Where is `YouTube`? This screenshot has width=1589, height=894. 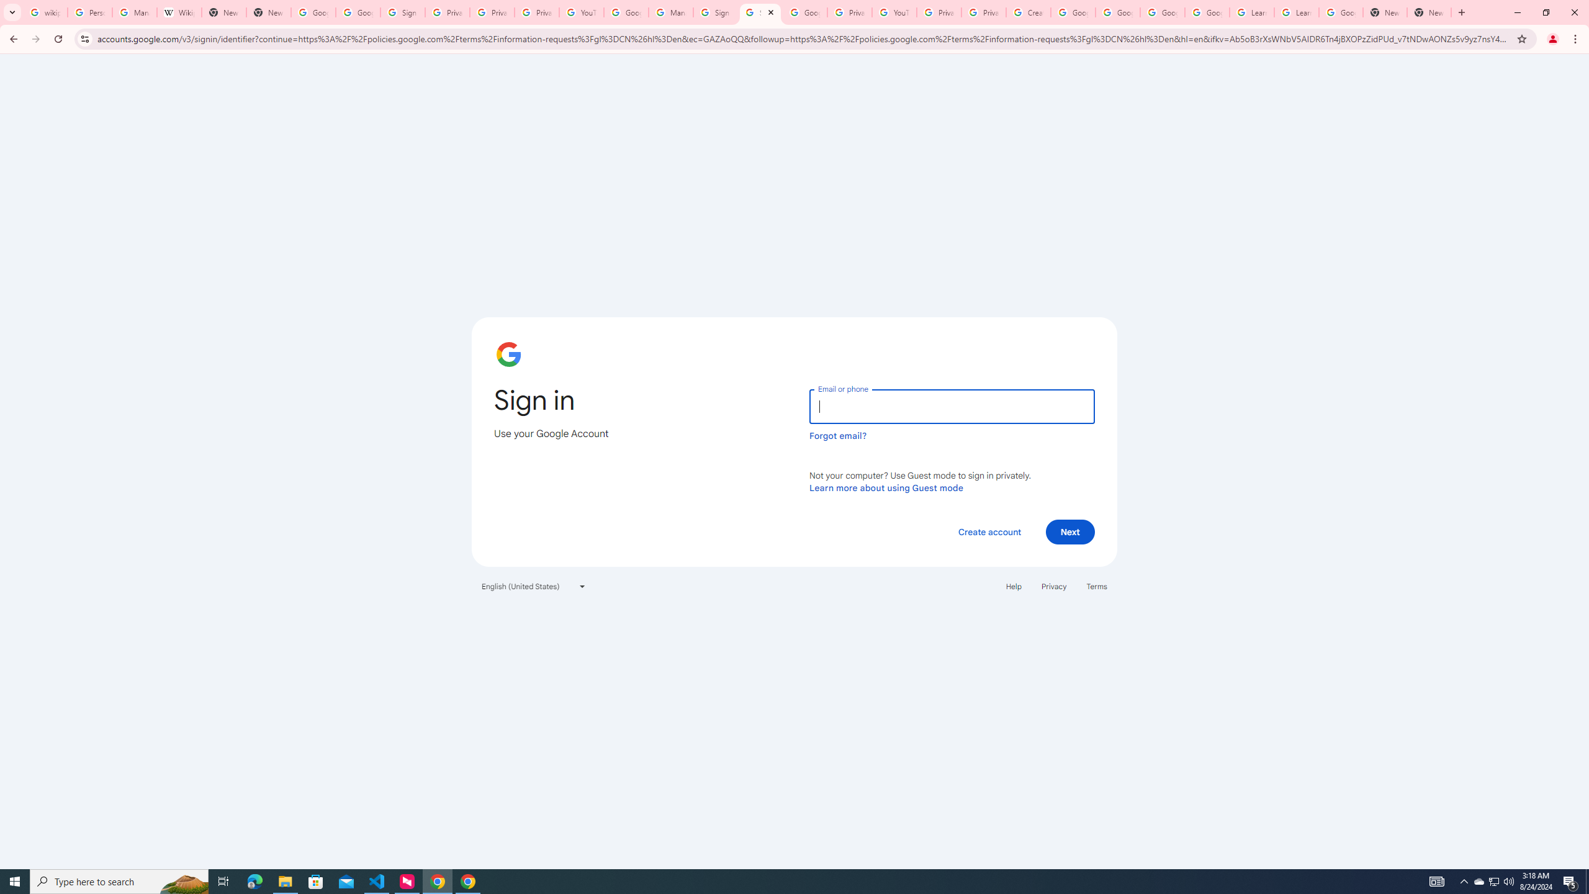 YouTube is located at coordinates (581, 12).